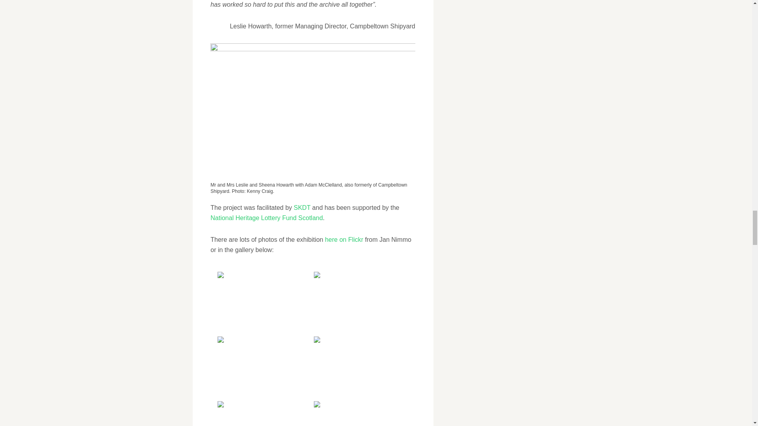 This screenshot has width=758, height=426. I want to click on Top Skippers' Choice - Jan Nimmo, so click(361, 303).